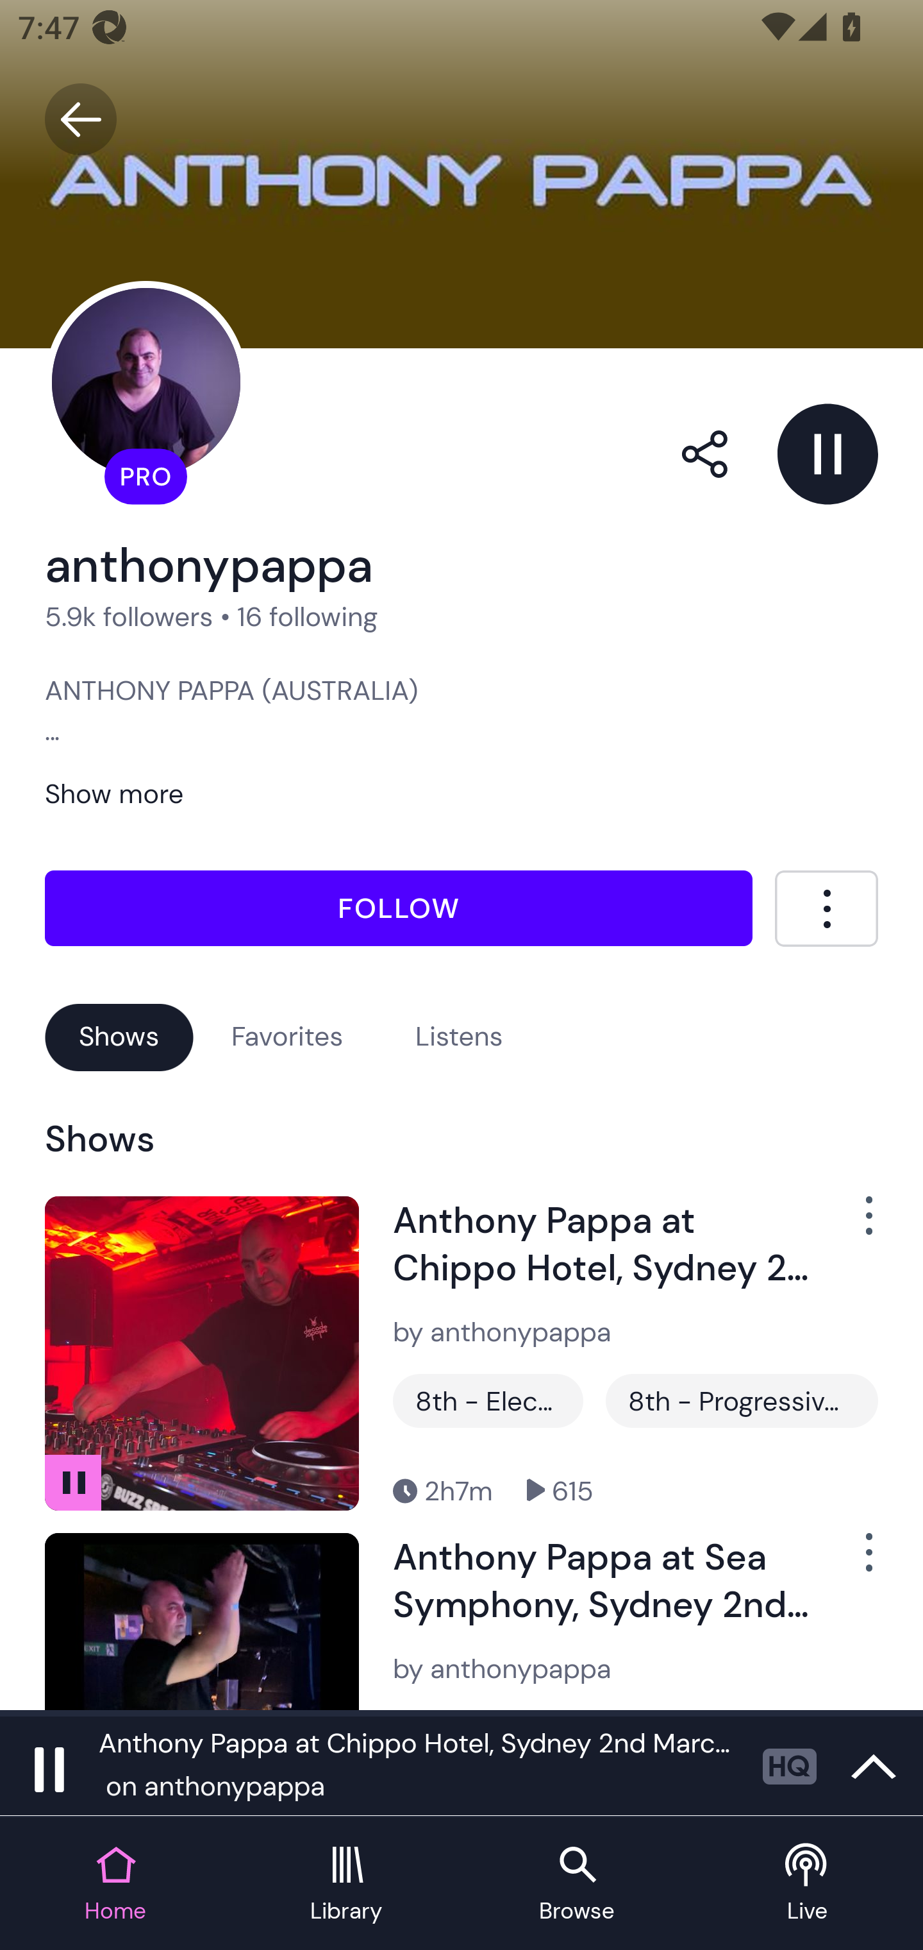 The height and width of the screenshot is (1950, 923). I want to click on Follow FOLLOW, so click(399, 907).